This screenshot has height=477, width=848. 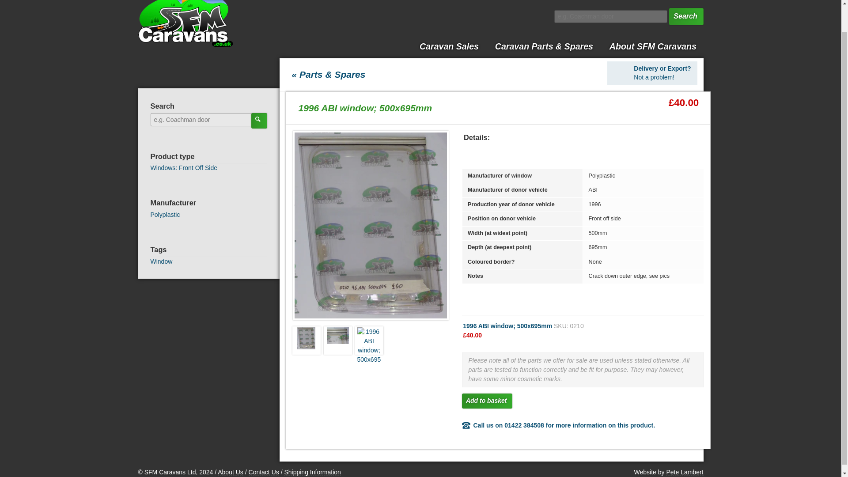 What do you see at coordinates (652, 46) in the screenshot?
I see `1996 ABI window; 500x695mm` at bounding box center [652, 46].